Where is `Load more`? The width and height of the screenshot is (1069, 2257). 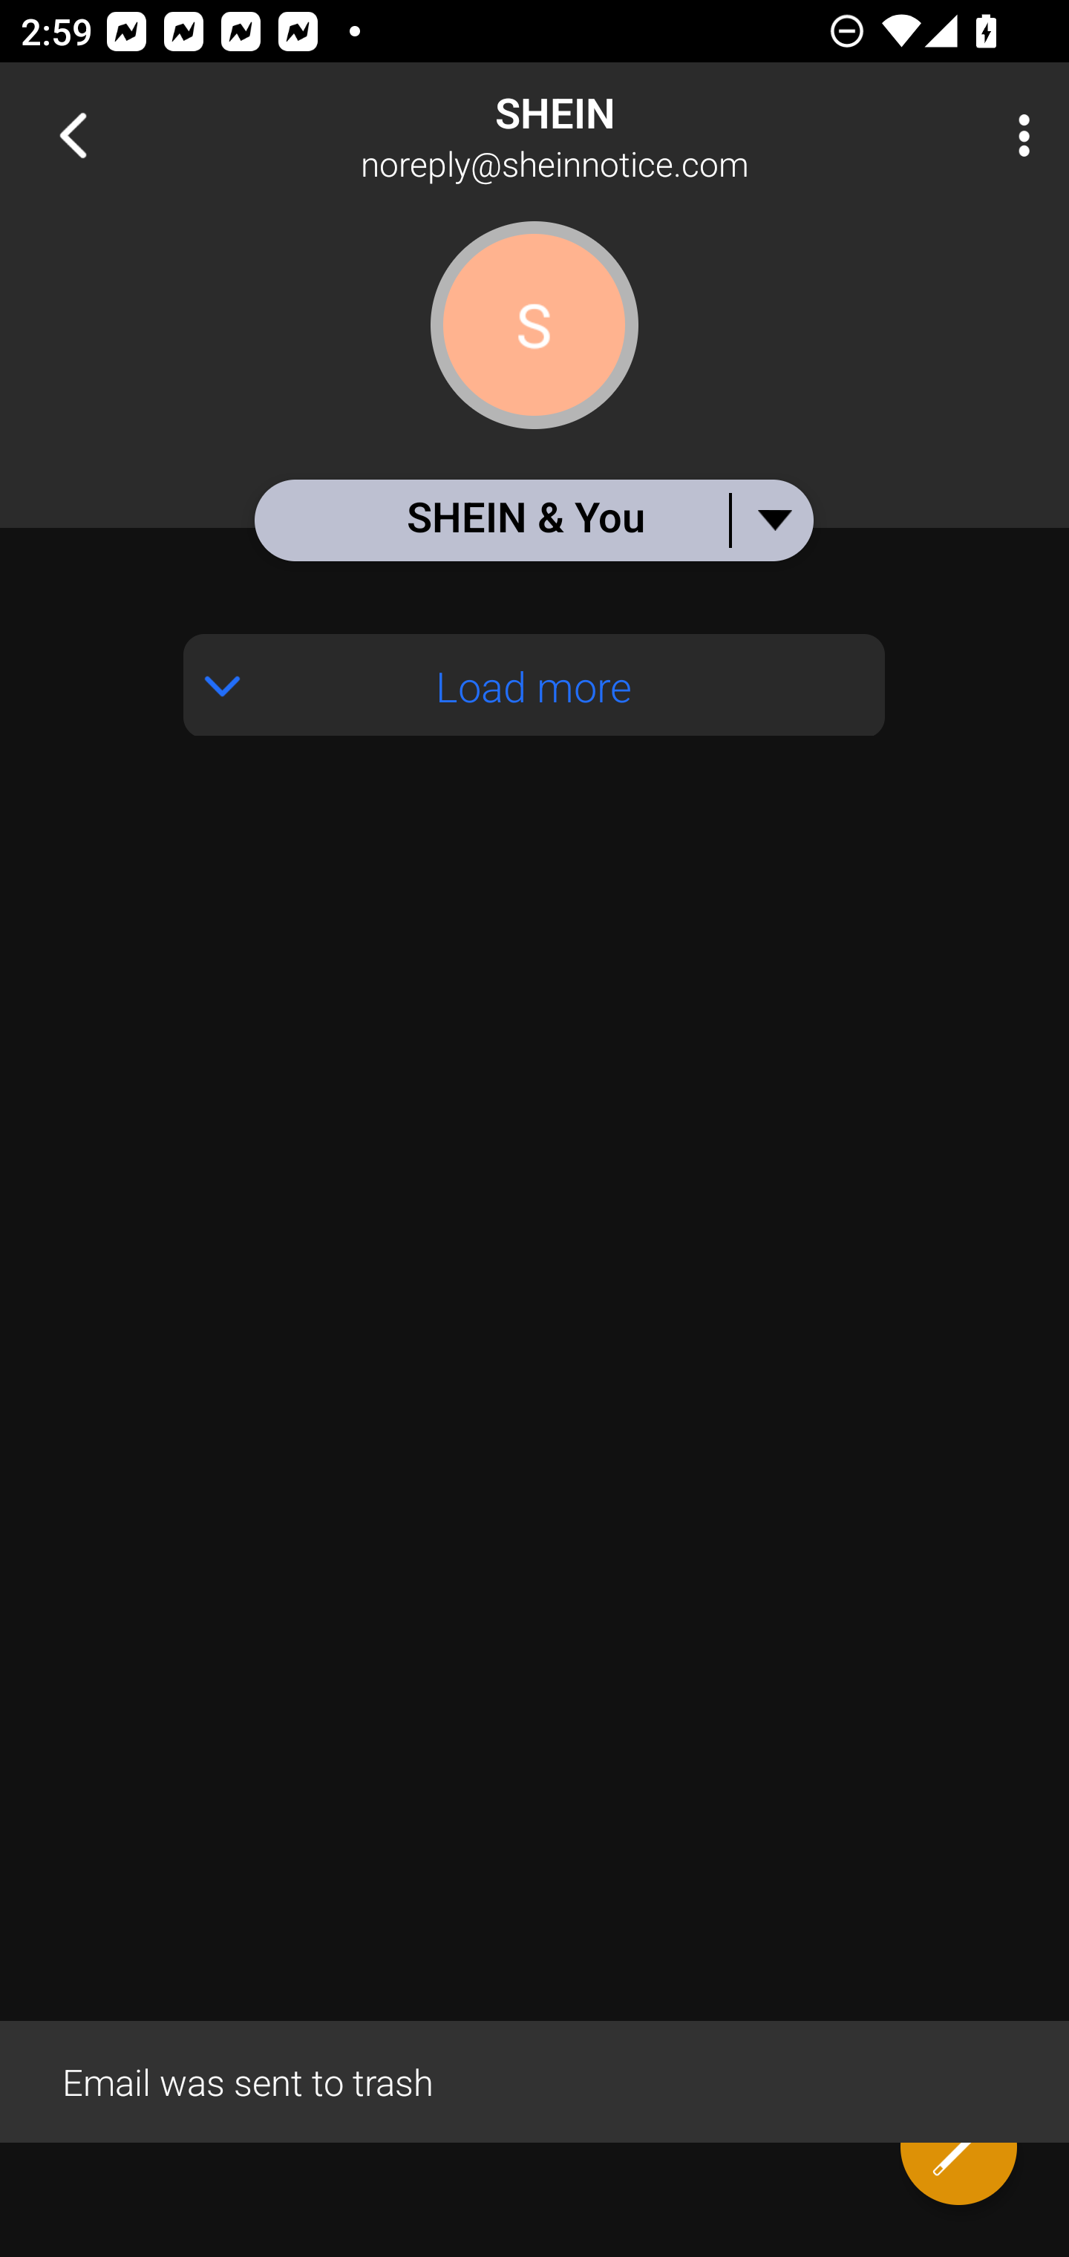 Load more is located at coordinates (534, 685).